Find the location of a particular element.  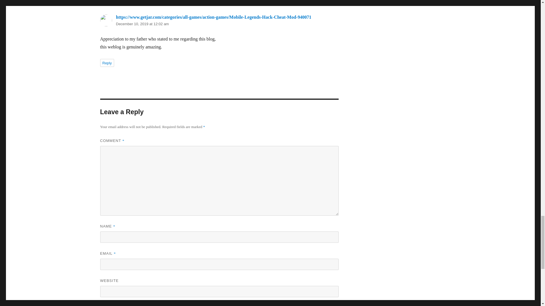

Post Comment is located at coordinates (124, 305).